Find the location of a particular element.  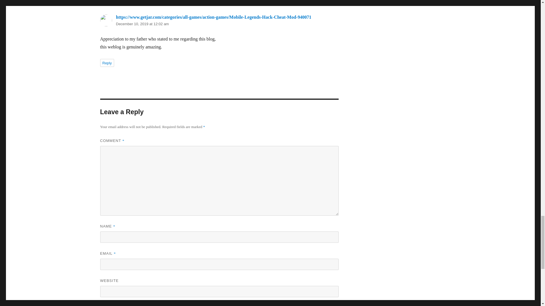

Post Comment is located at coordinates (124, 305).